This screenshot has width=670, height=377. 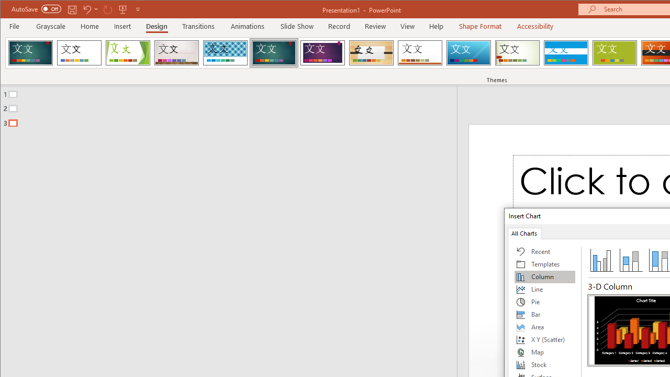 I want to click on Slice, so click(x=468, y=52).